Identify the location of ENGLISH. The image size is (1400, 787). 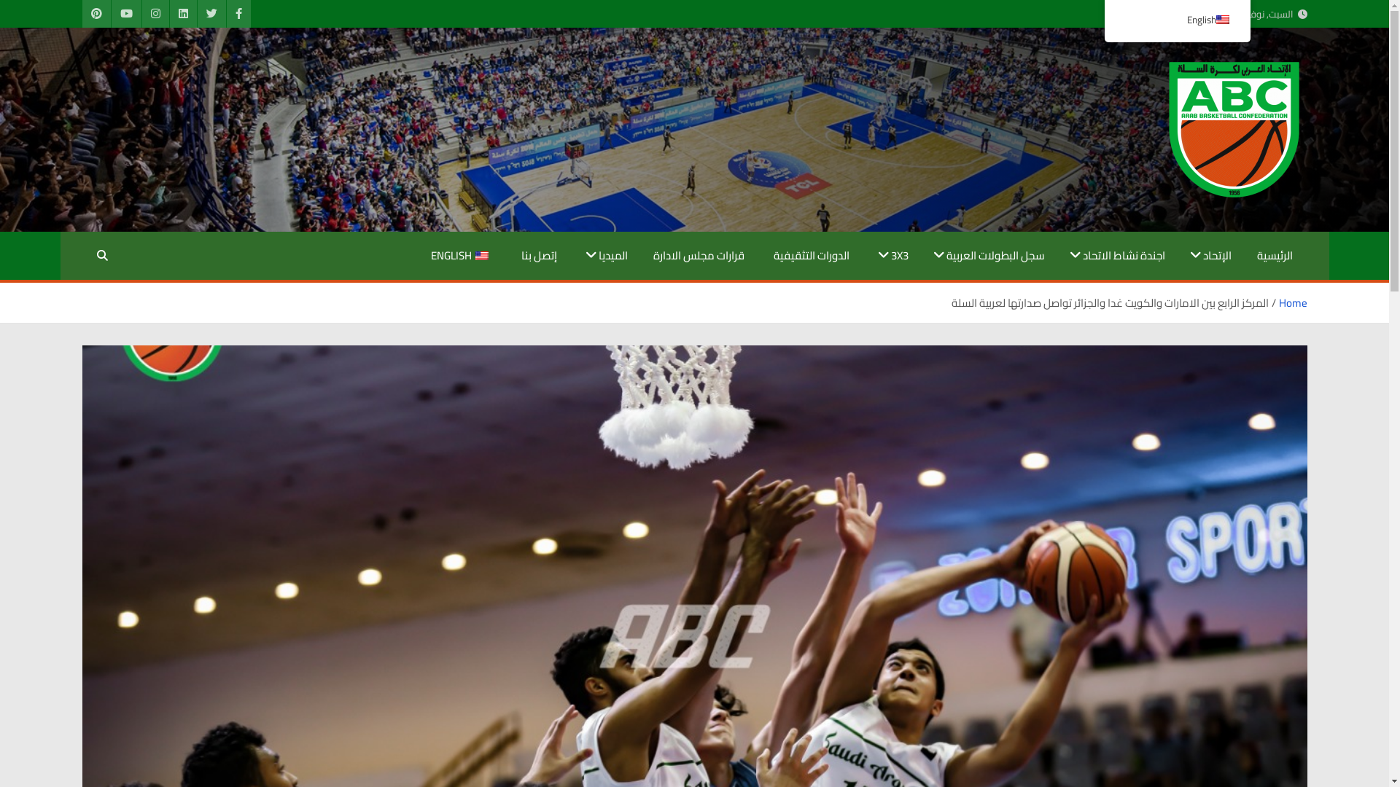
(461, 256).